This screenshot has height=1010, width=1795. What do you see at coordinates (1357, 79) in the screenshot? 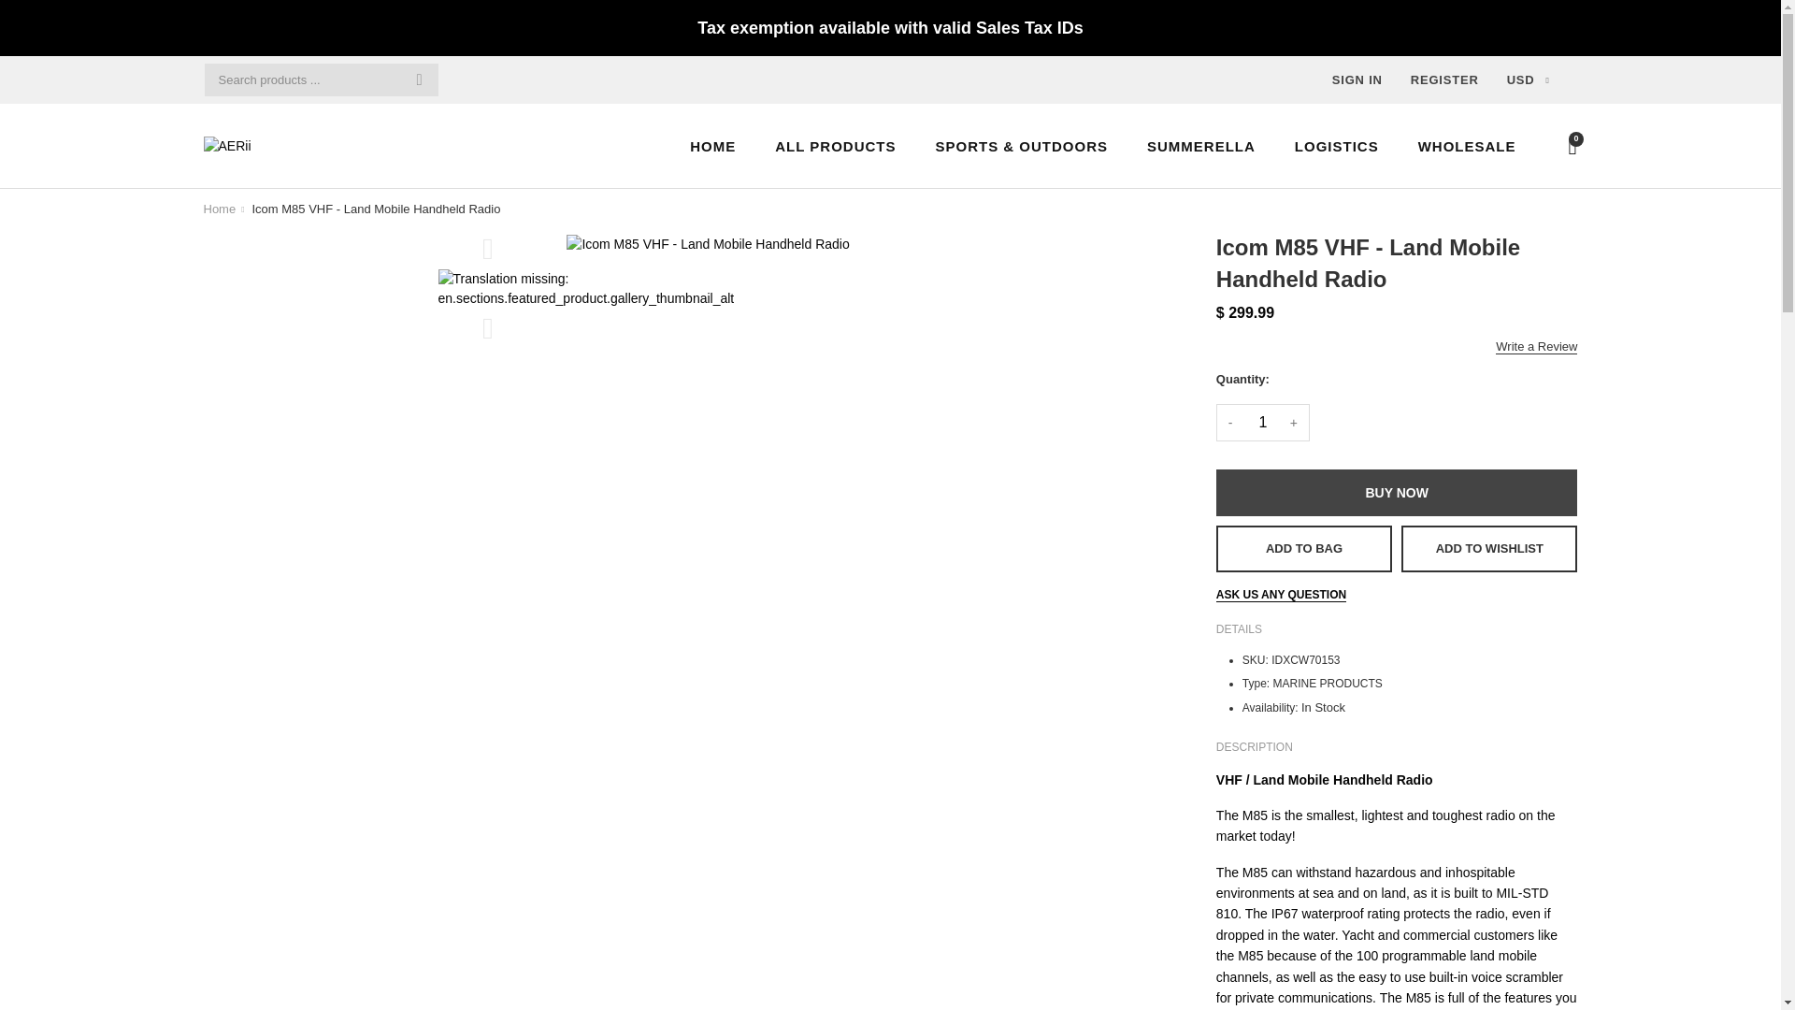
I see `SIGN IN` at bounding box center [1357, 79].